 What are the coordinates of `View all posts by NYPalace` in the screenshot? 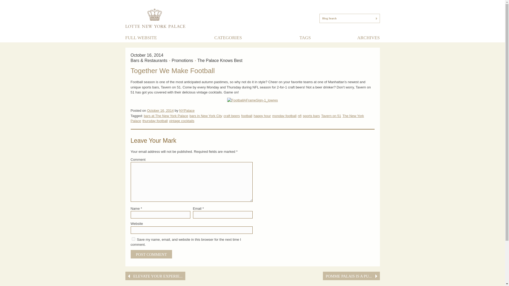 It's located at (187, 111).